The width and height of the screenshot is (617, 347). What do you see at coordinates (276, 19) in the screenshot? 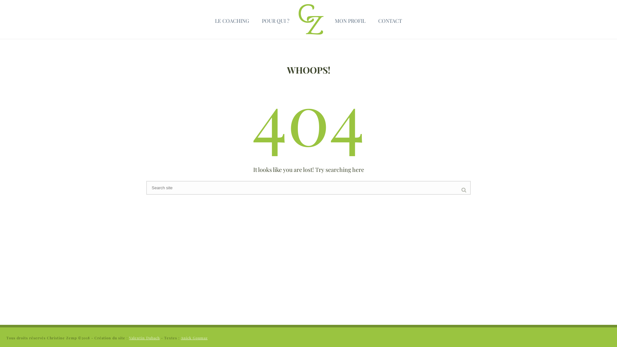
I see `POUR QUI ?` at bounding box center [276, 19].